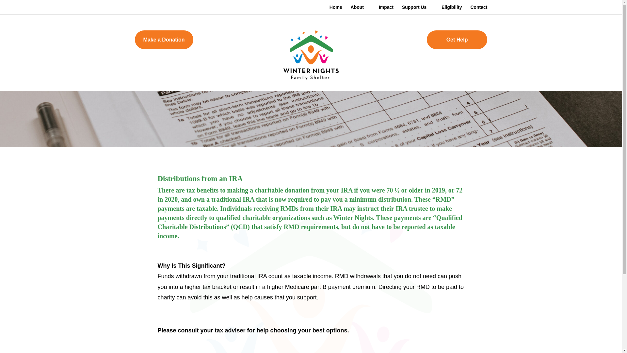 This screenshot has height=353, width=627. What do you see at coordinates (451, 10) in the screenshot?
I see `Eligibility` at bounding box center [451, 10].